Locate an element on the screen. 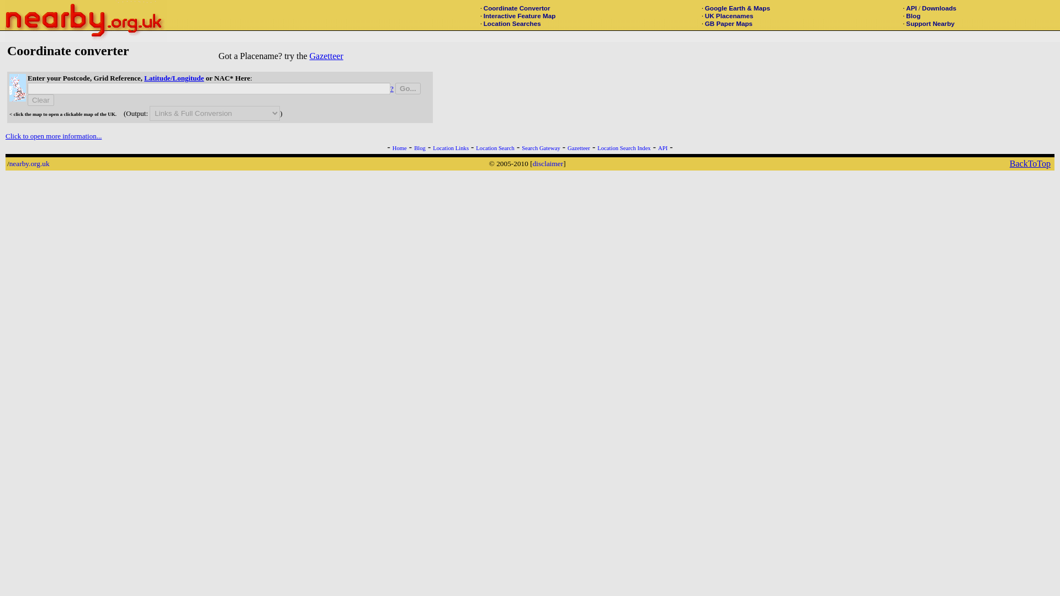  Coordinate Convertor is located at coordinates (517, 8).